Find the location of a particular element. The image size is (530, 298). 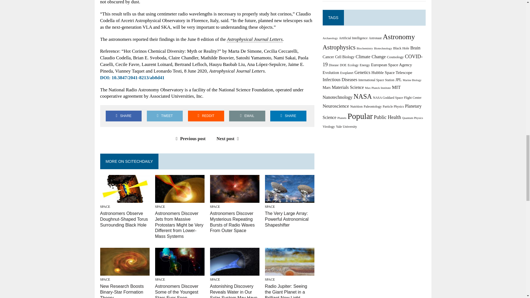

Post This Article to Reddit is located at coordinates (206, 116).